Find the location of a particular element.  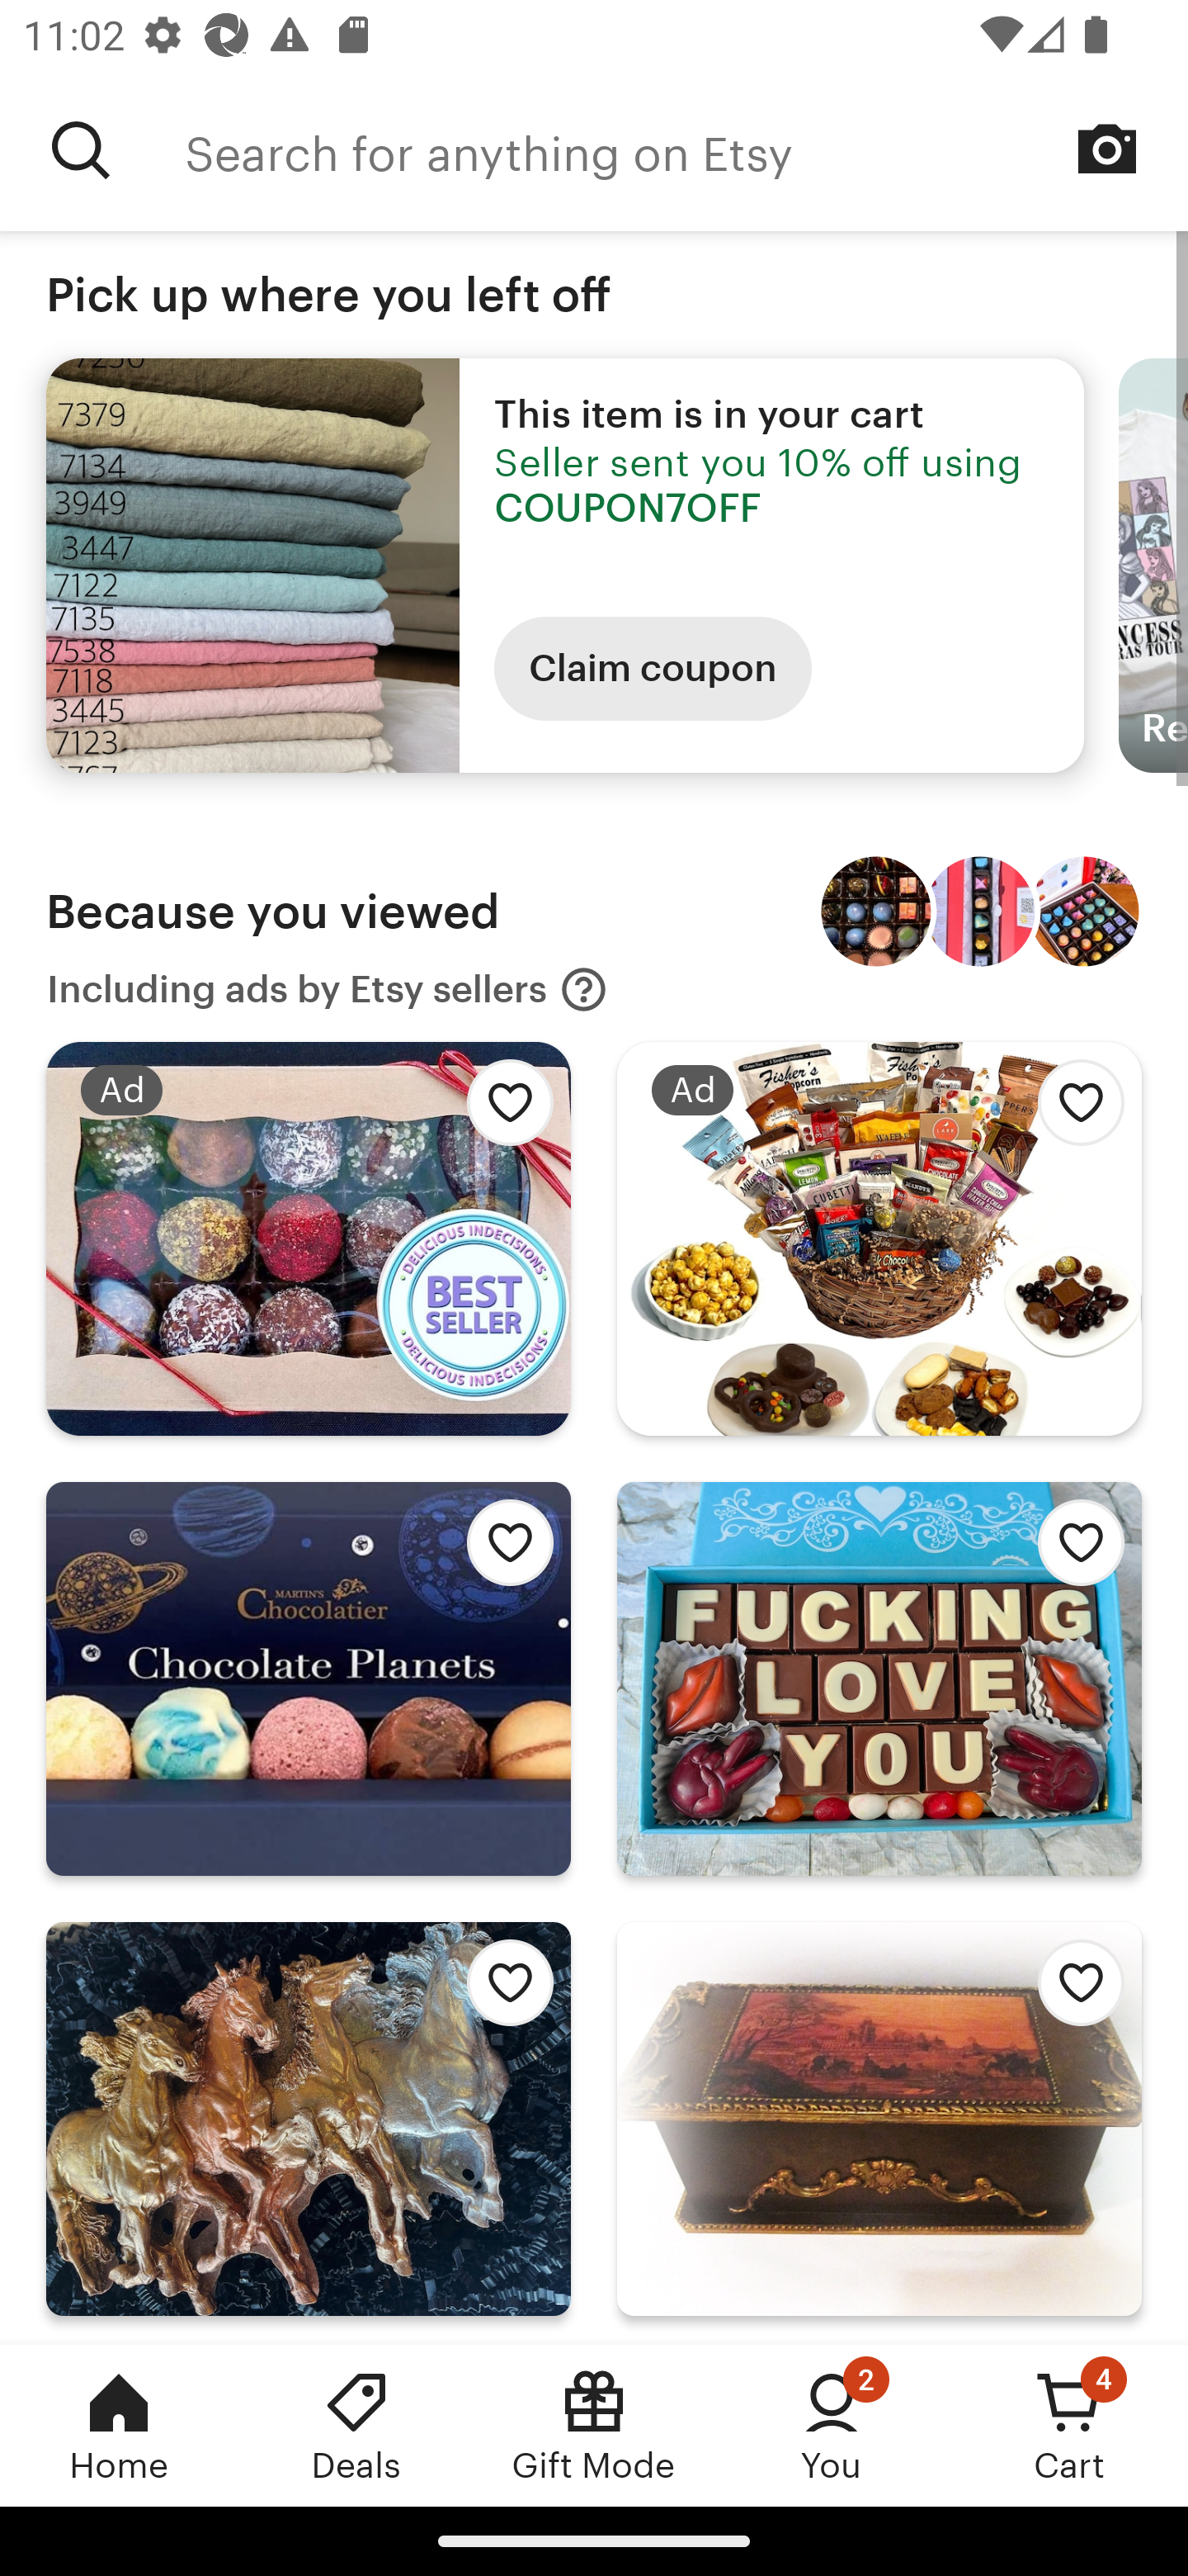

Cart, 4 new notifications Cart is located at coordinates (1069, 2425).